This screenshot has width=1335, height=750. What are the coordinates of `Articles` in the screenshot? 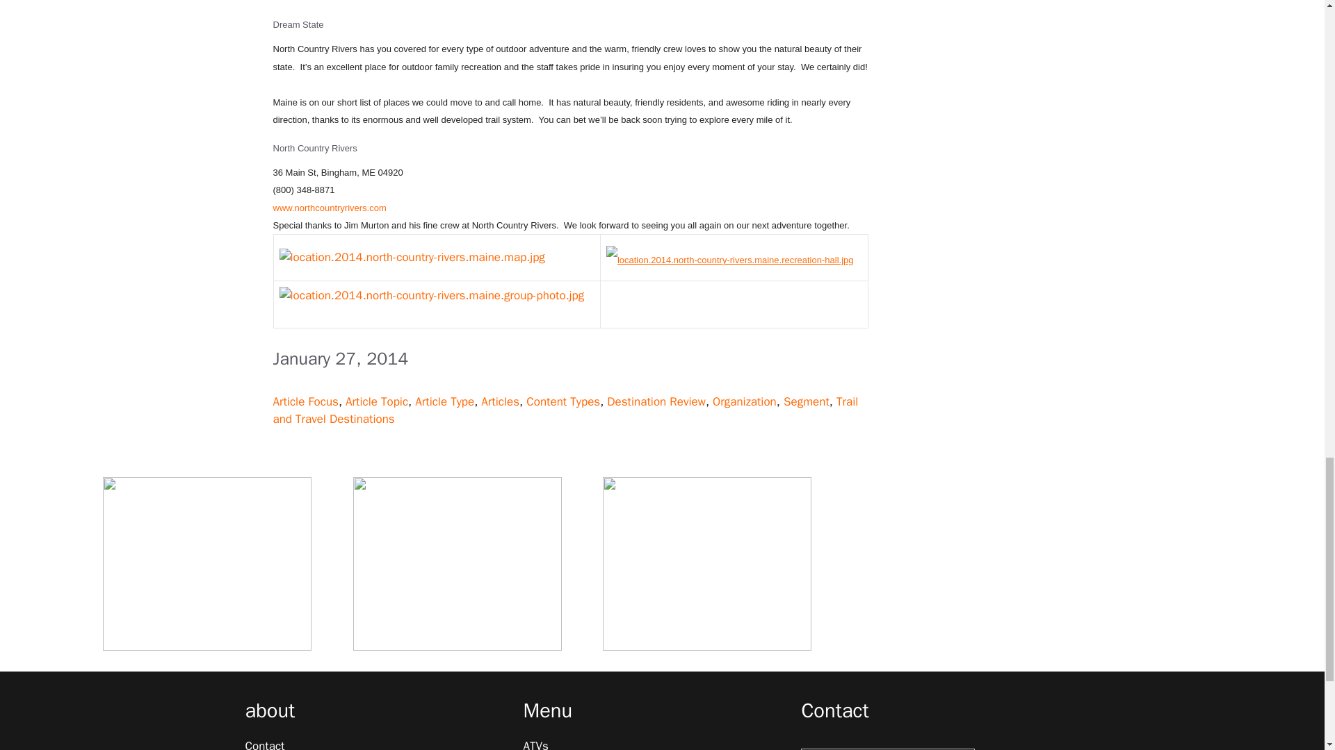 It's located at (499, 401).